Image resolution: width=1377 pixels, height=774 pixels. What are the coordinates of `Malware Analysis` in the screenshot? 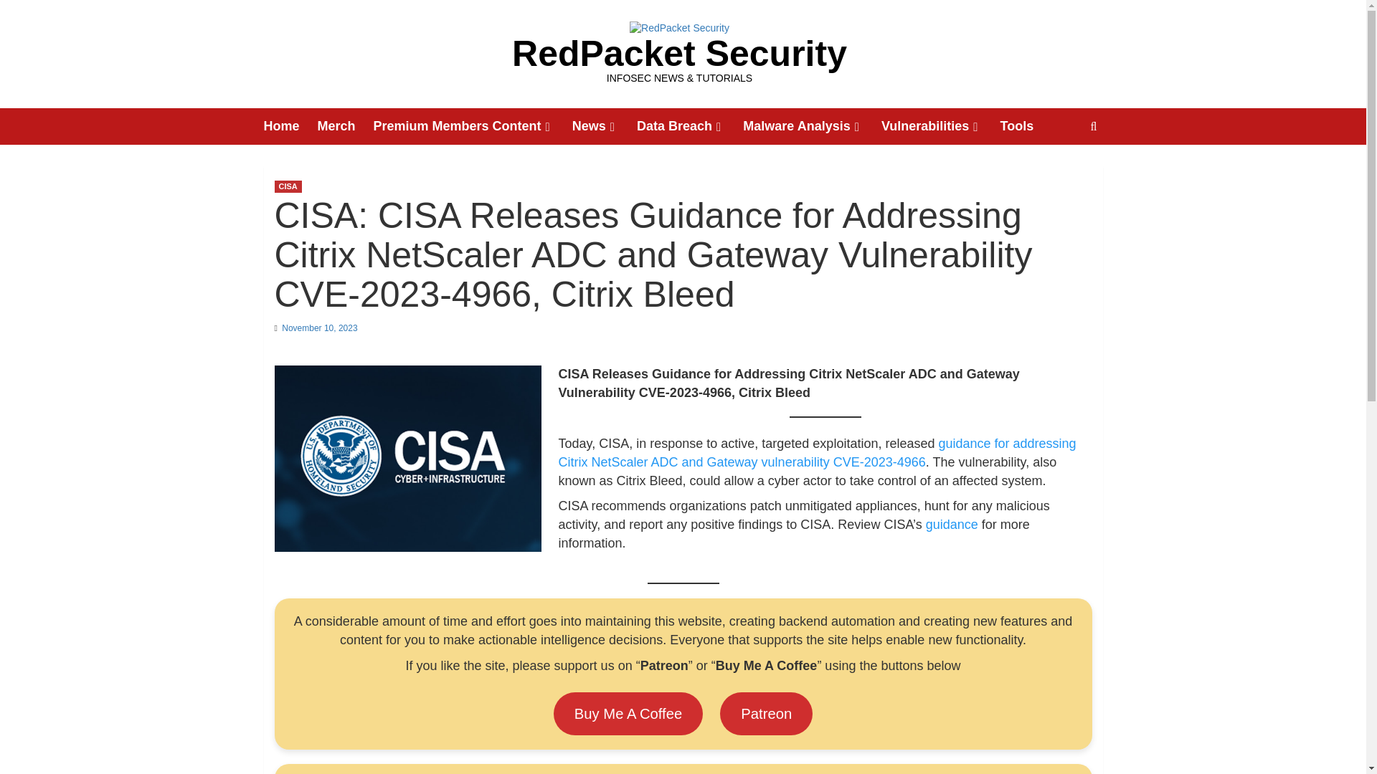 It's located at (812, 126).